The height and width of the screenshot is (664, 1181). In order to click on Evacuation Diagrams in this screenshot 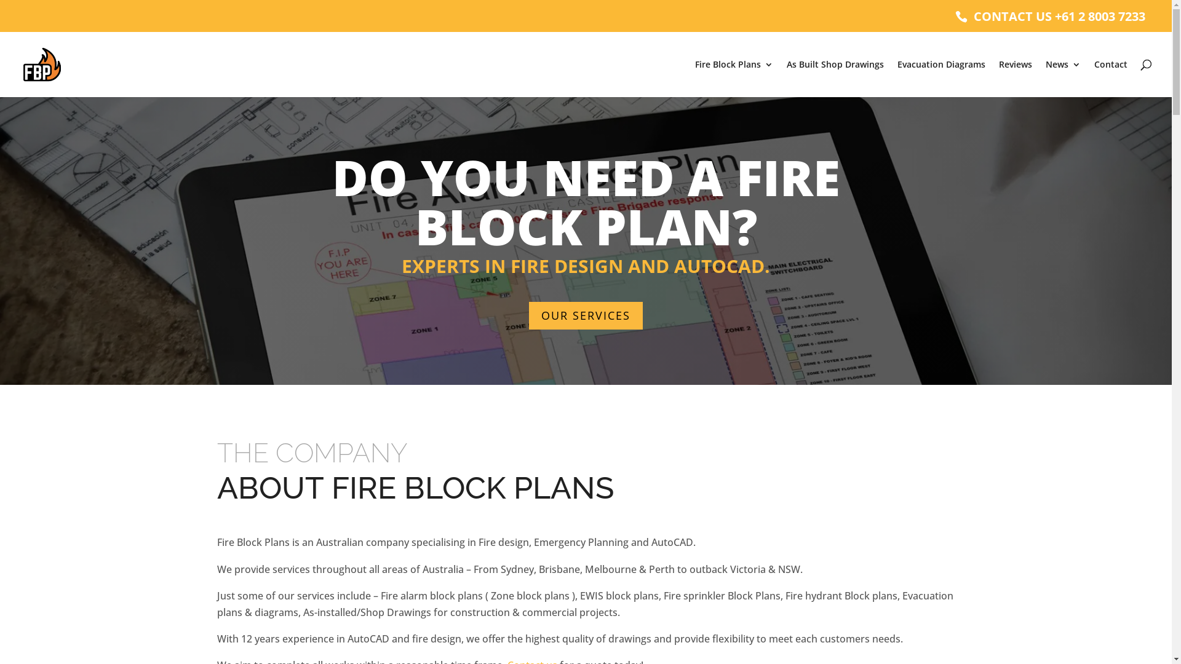, I will do `click(941, 79)`.